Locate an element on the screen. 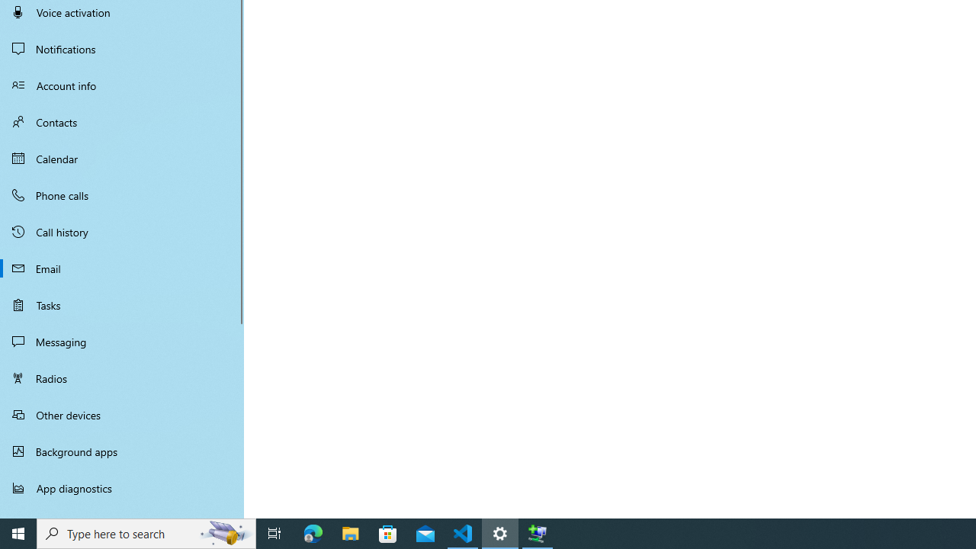 This screenshot has height=549, width=976. Notifications is located at coordinates (122, 49).